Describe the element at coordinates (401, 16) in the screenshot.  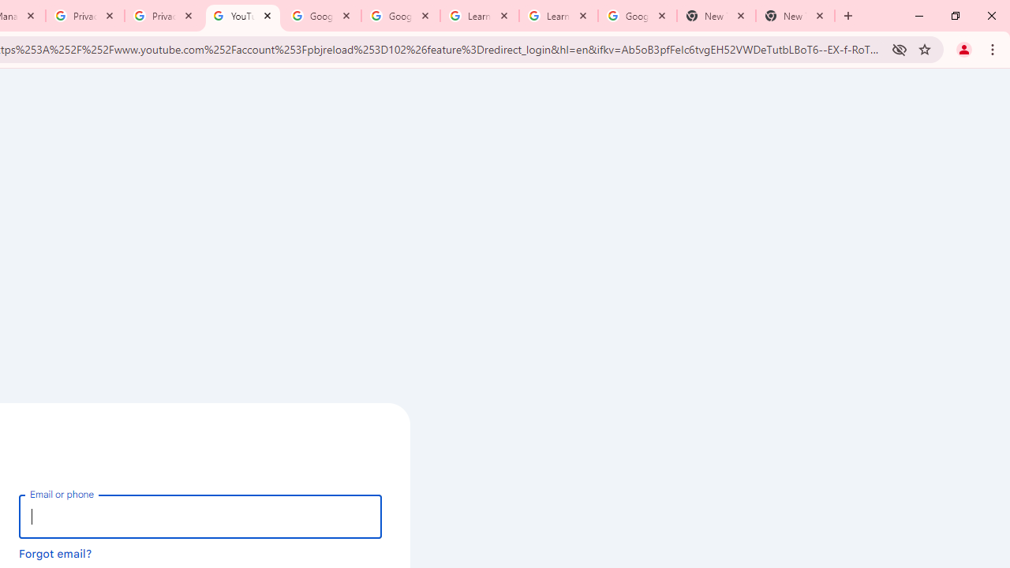
I see `Google Account Help` at that location.